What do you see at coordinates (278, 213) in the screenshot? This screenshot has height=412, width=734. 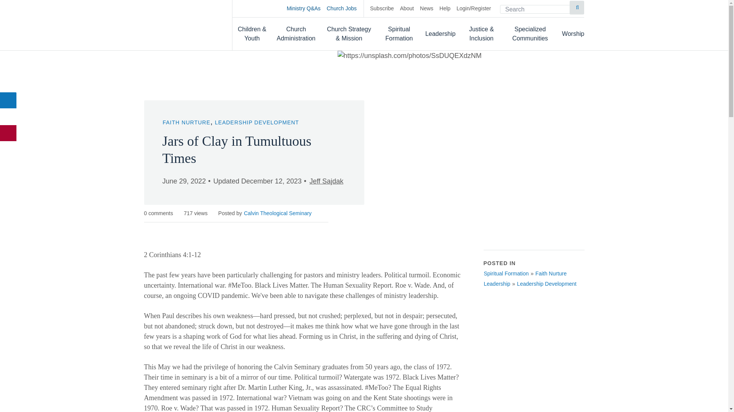 I see `Calvin Theological Seminary` at bounding box center [278, 213].